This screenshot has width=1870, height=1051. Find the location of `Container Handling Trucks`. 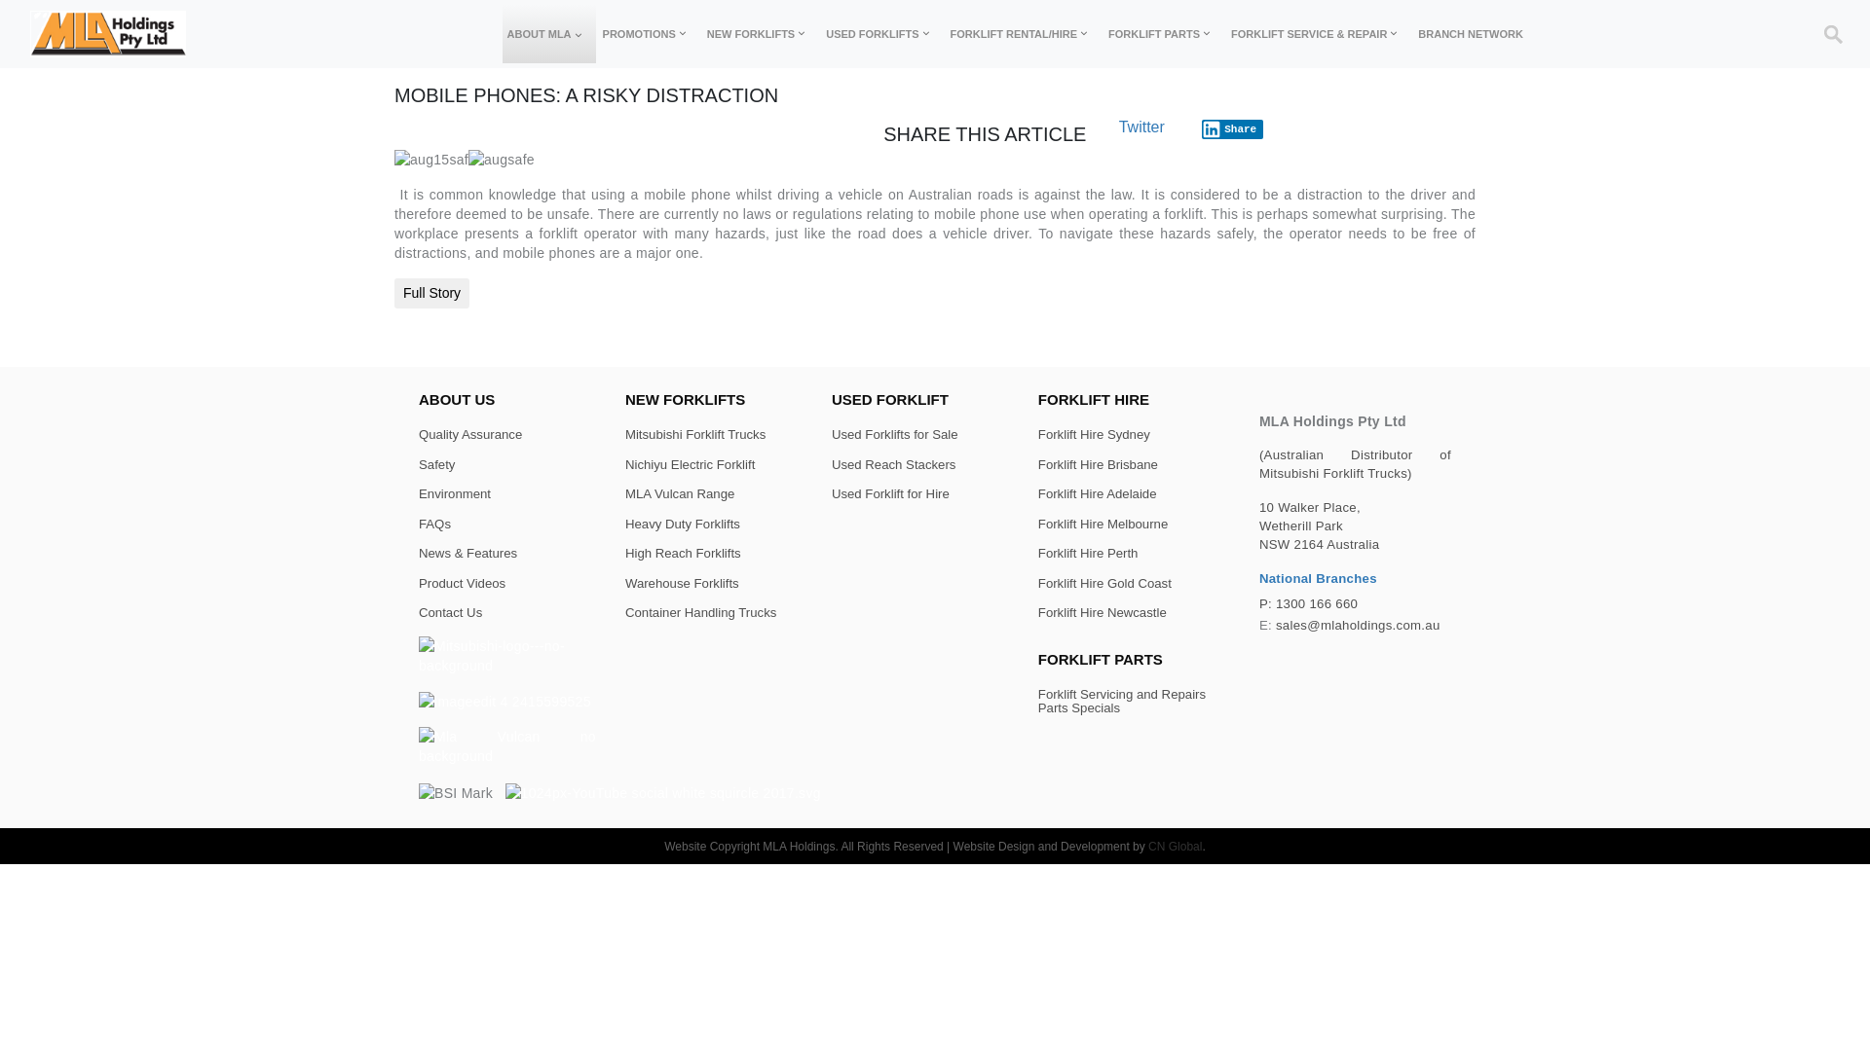

Container Handling Trucks is located at coordinates (701, 613).